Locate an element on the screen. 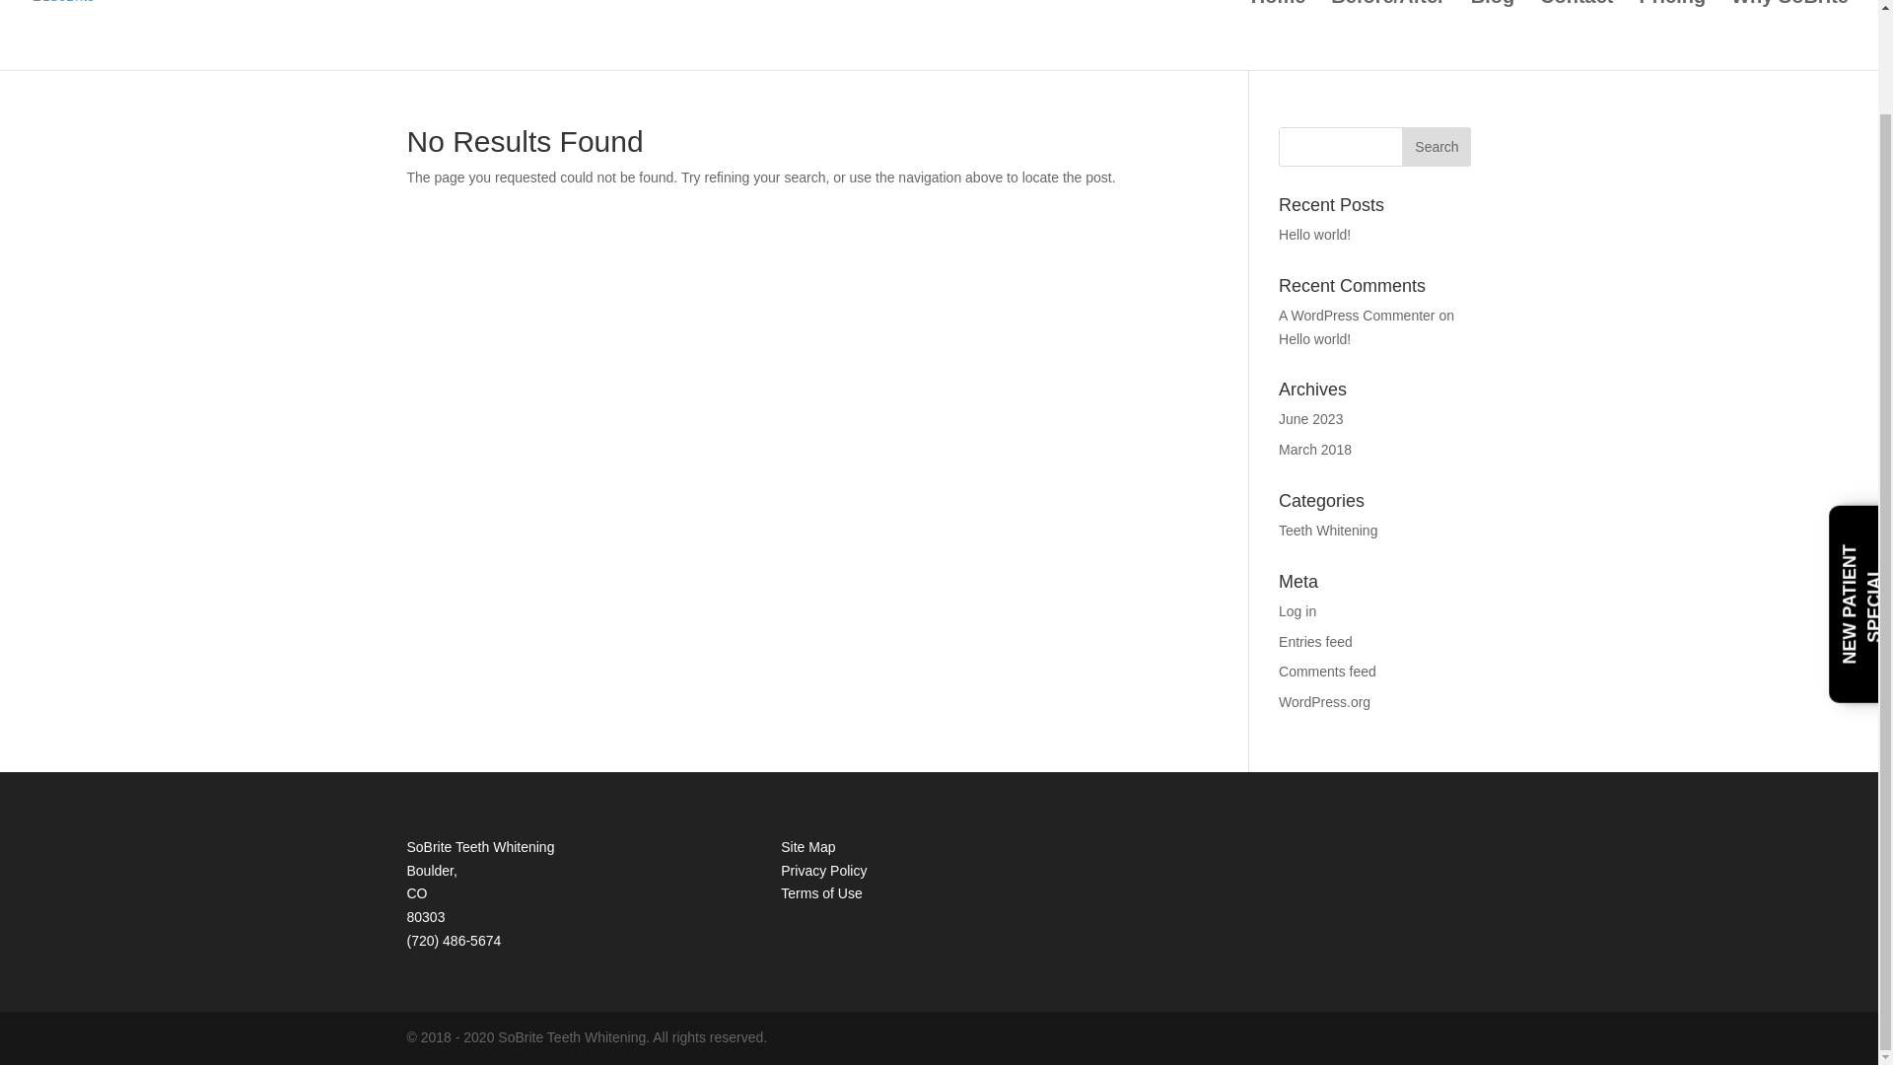 Image resolution: width=1893 pixels, height=1065 pixels. Site Map is located at coordinates (806, 847).